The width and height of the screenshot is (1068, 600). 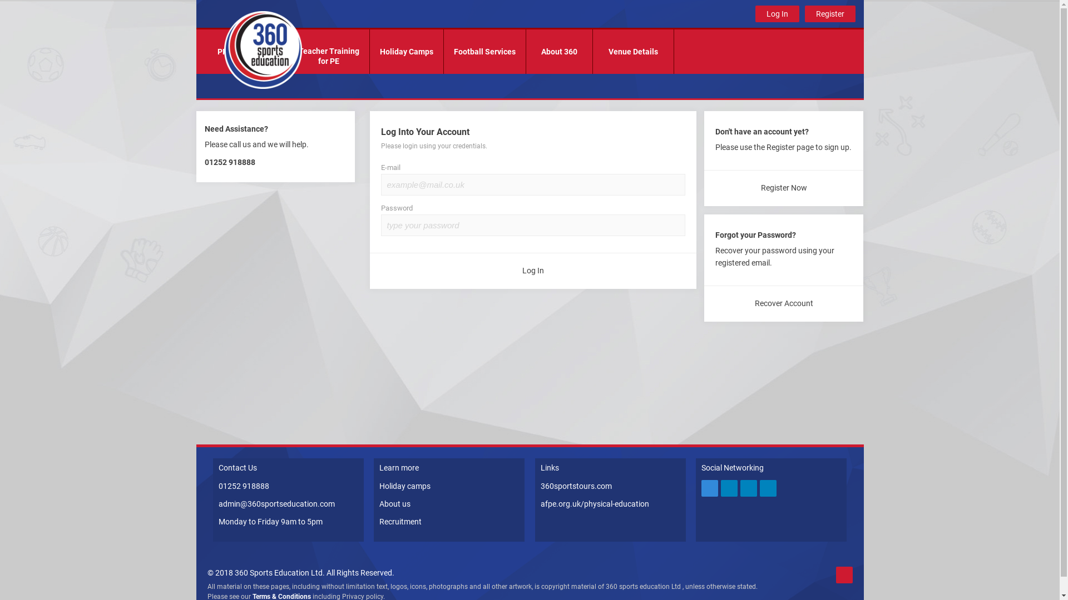 What do you see at coordinates (244, 486) in the screenshot?
I see `01252 918888` at bounding box center [244, 486].